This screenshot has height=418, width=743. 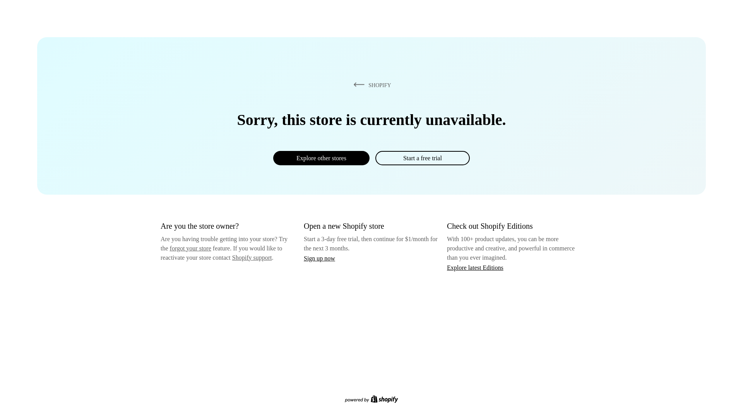 I want to click on Explore latest Editions, so click(x=475, y=267).